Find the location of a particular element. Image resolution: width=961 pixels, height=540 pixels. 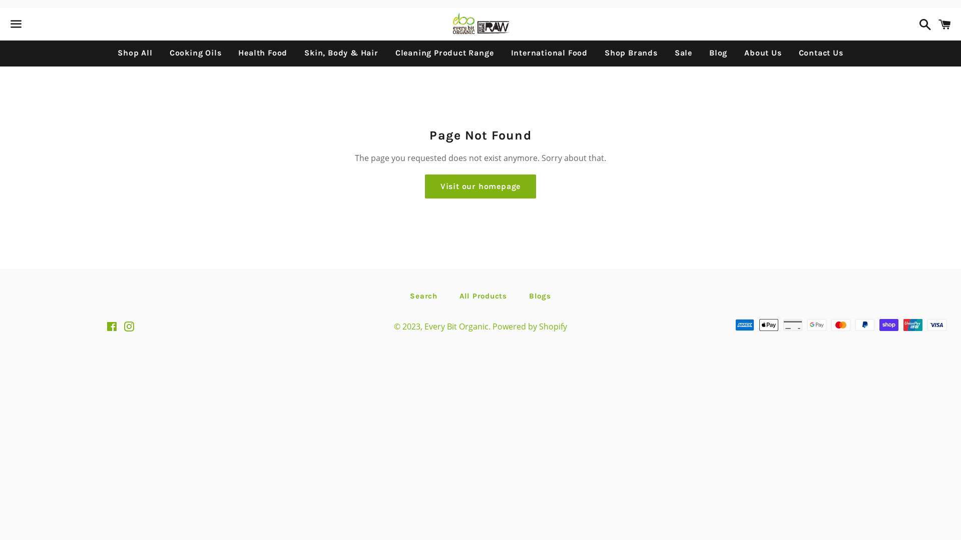

Health Food is located at coordinates (263, 53).